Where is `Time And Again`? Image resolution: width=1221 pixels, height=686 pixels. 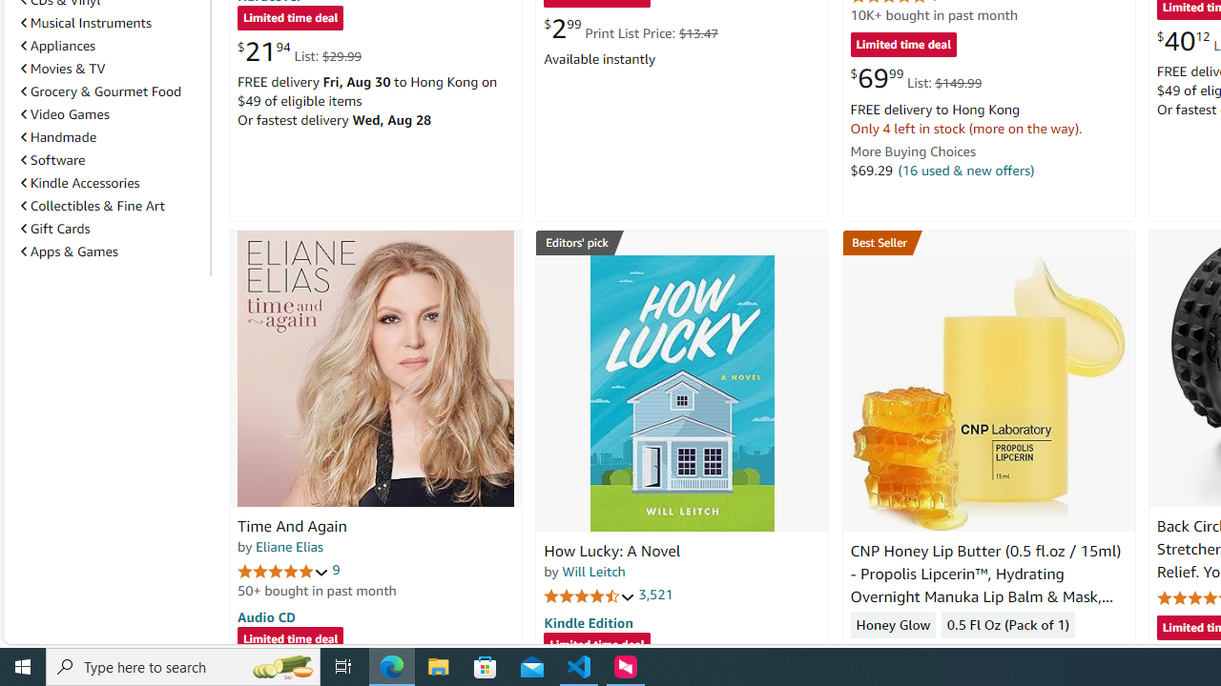 Time And Again is located at coordinates (376, 368).